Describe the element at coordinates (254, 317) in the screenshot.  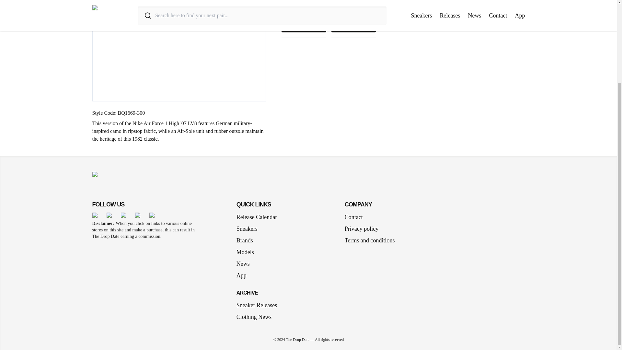
I see `Clothing News` at that location.